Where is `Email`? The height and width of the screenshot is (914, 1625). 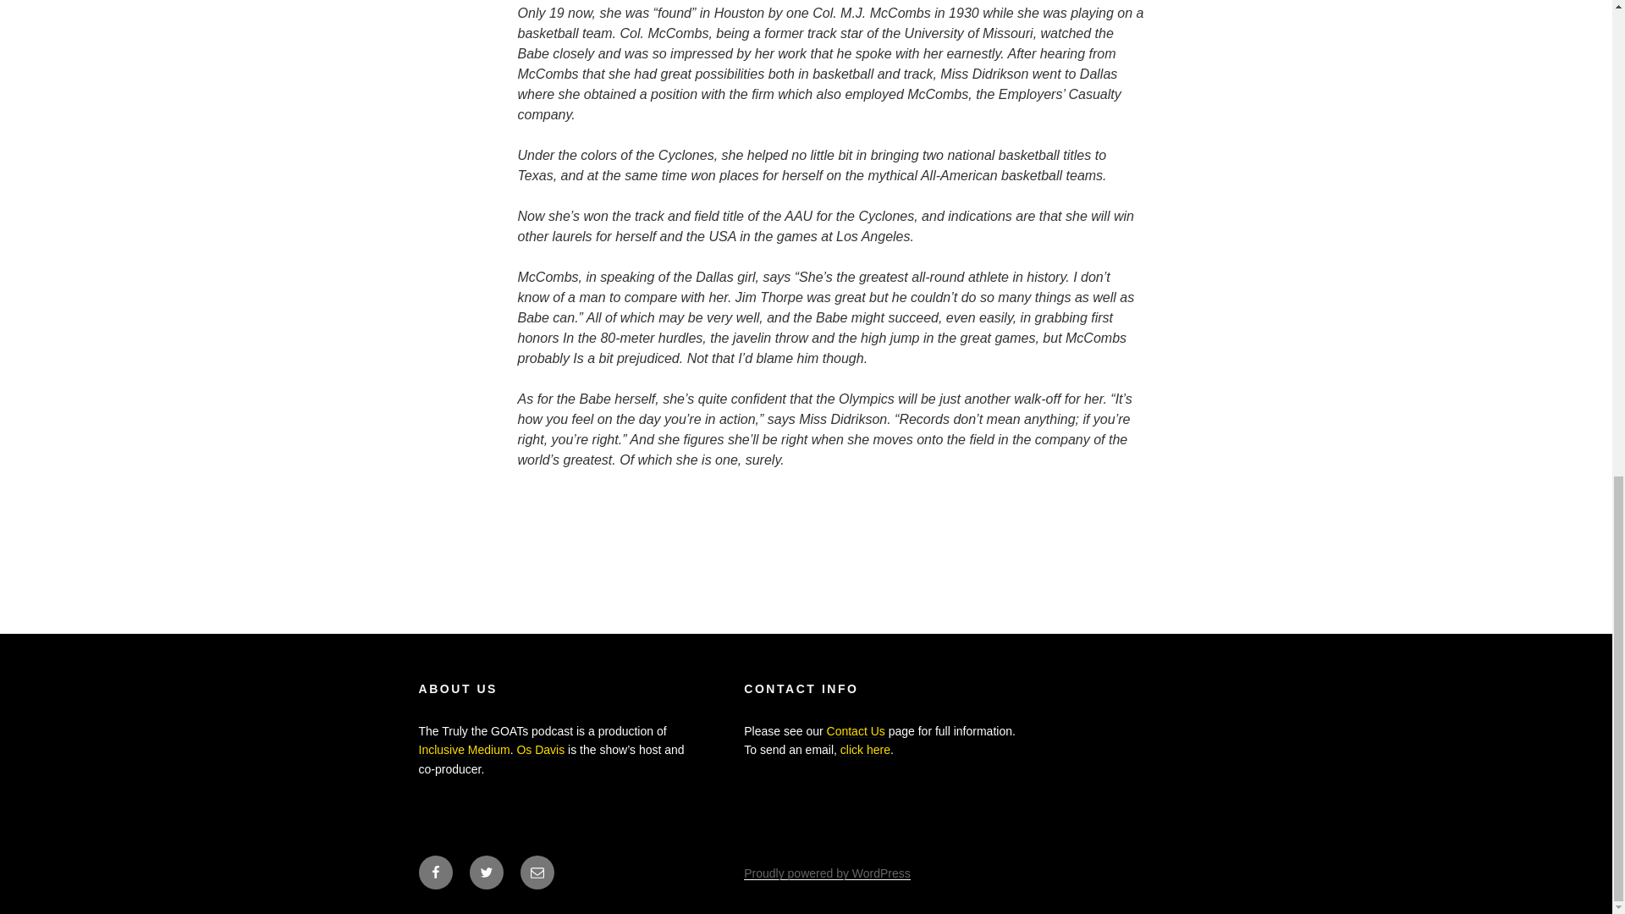
Email is located at coordinates (537, 872).